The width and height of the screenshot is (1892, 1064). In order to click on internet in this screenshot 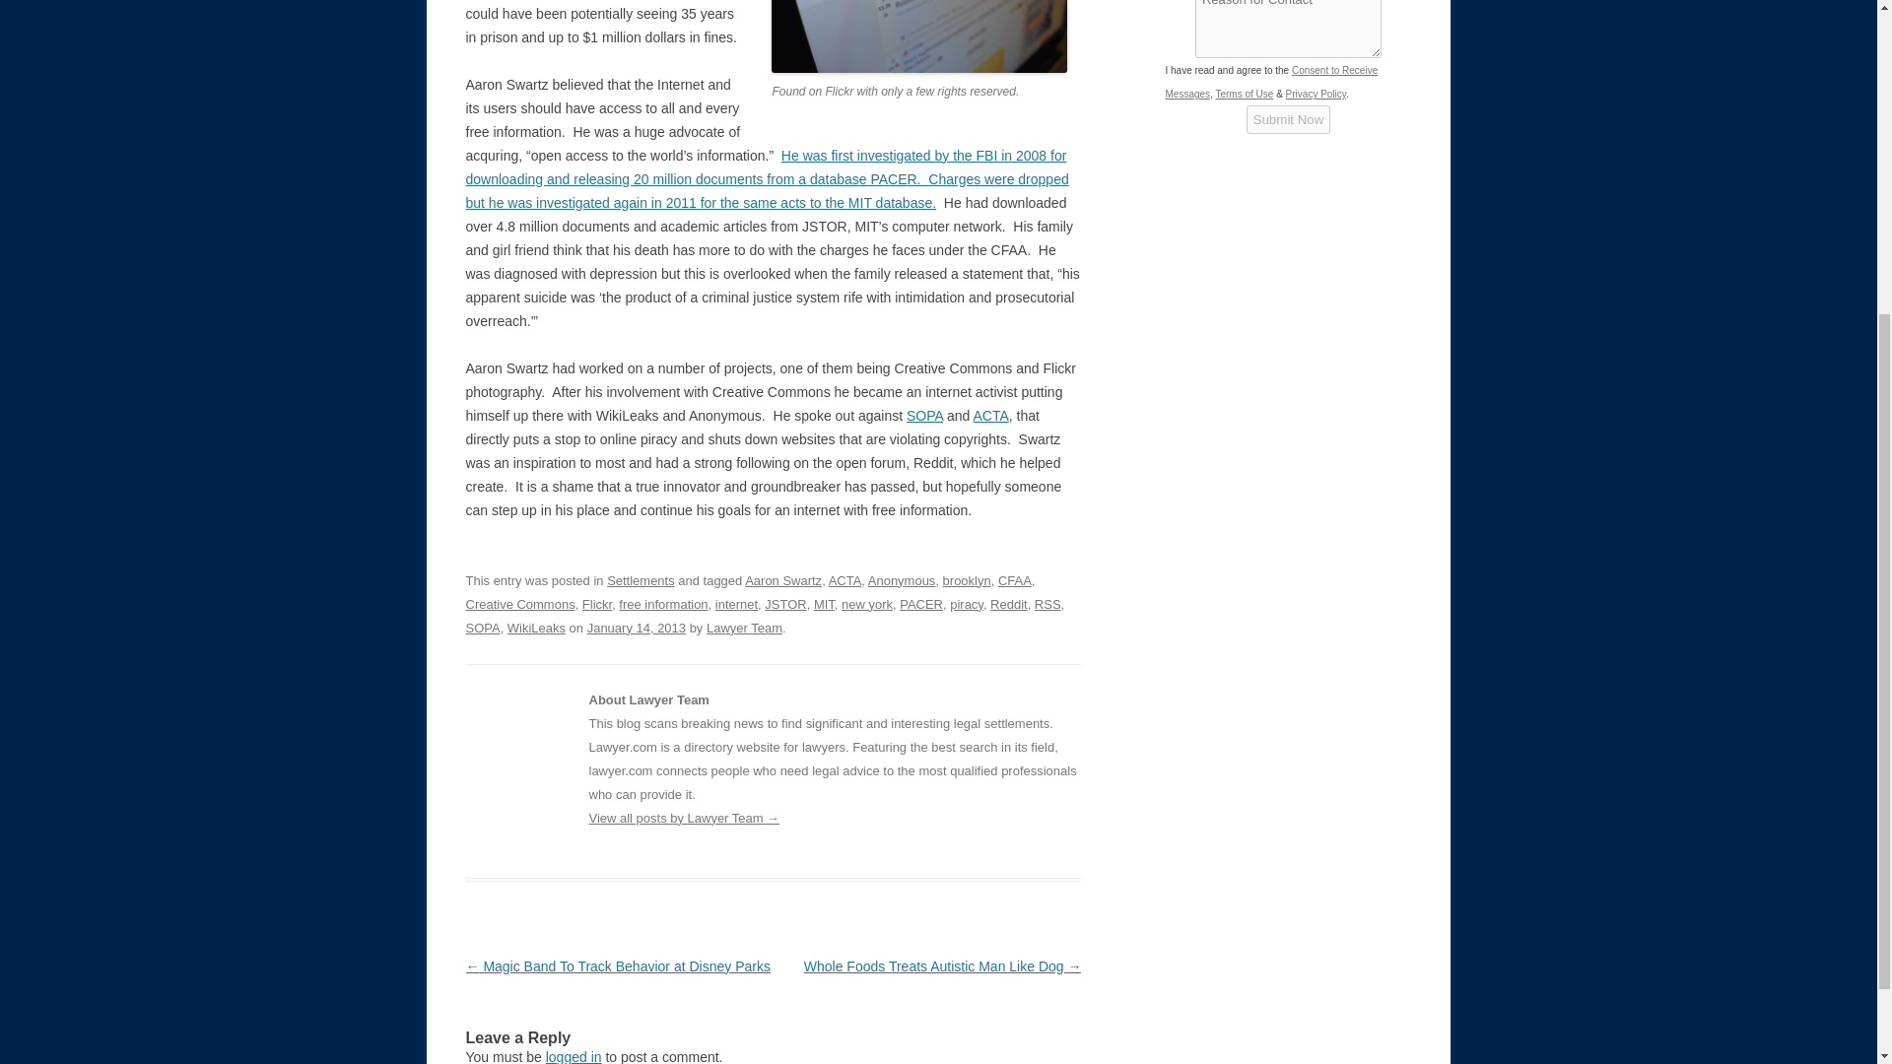, I will do `click(736, 604)`.